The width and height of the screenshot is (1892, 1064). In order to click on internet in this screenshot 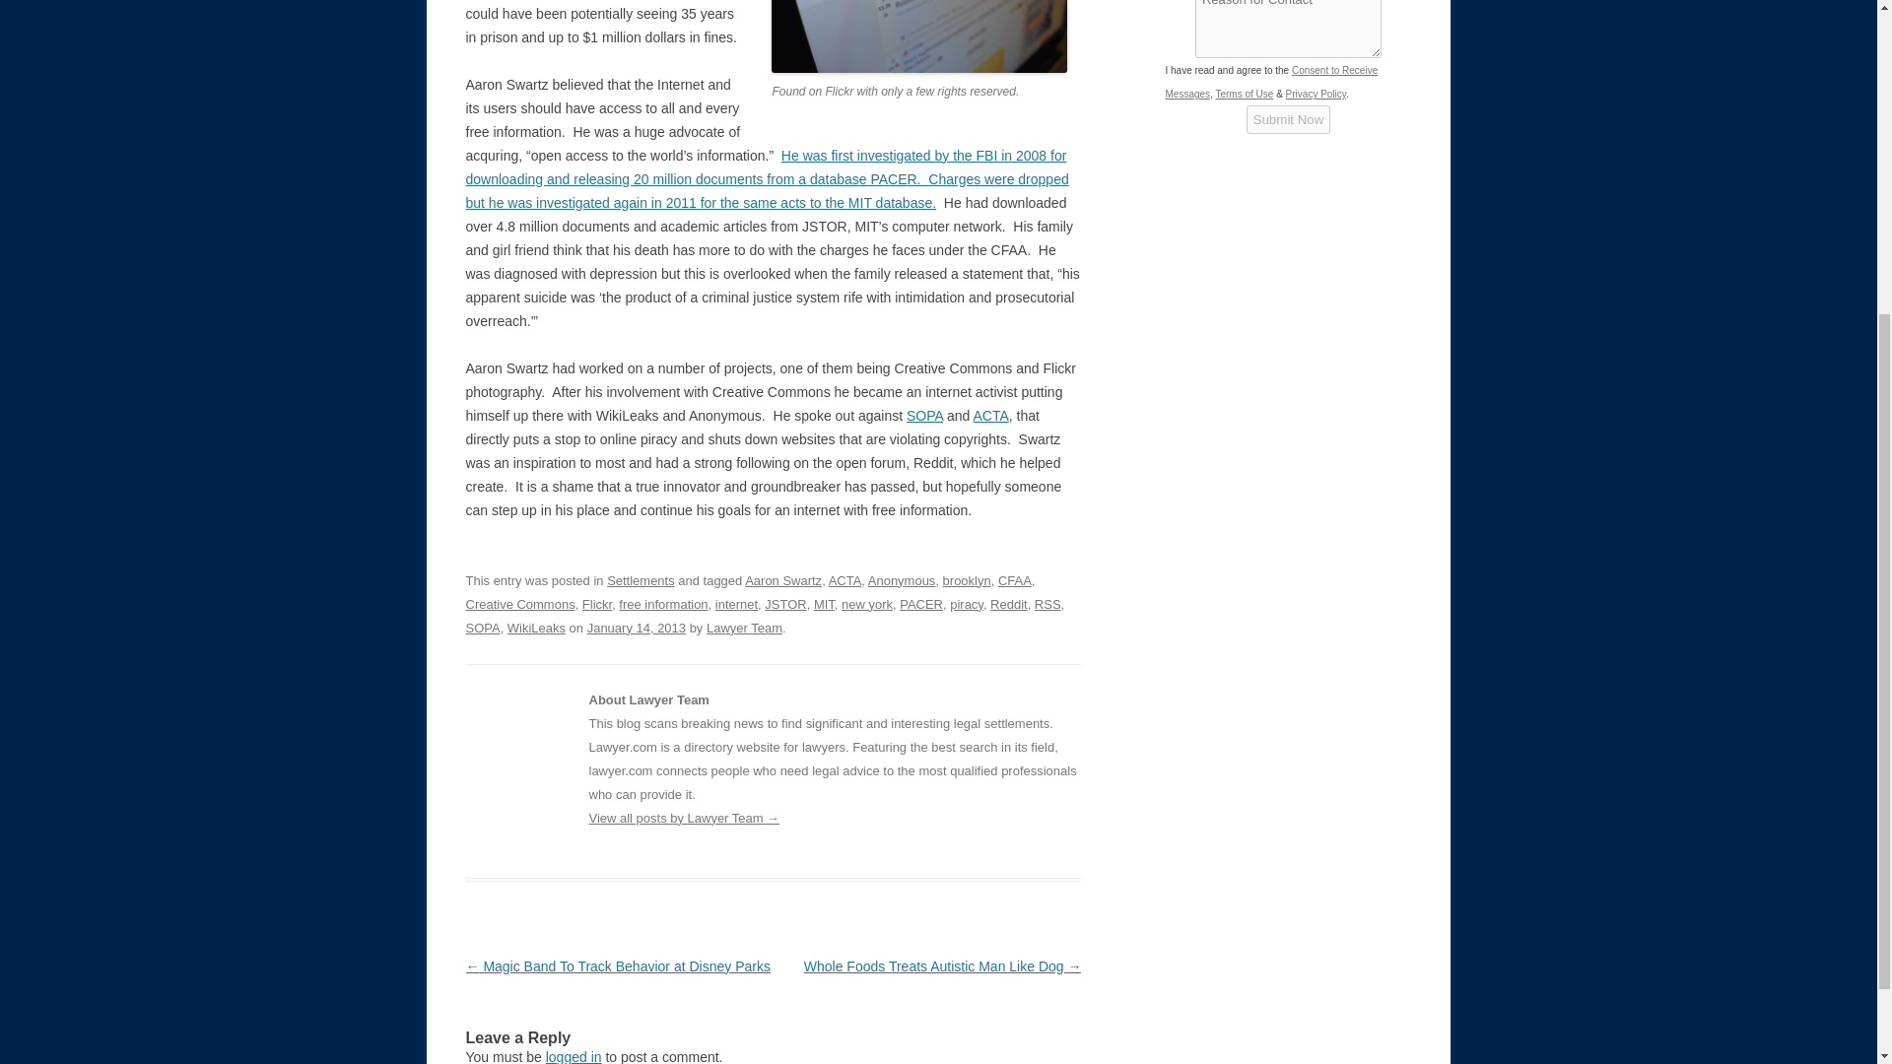, I will do `click(736, 604)`.